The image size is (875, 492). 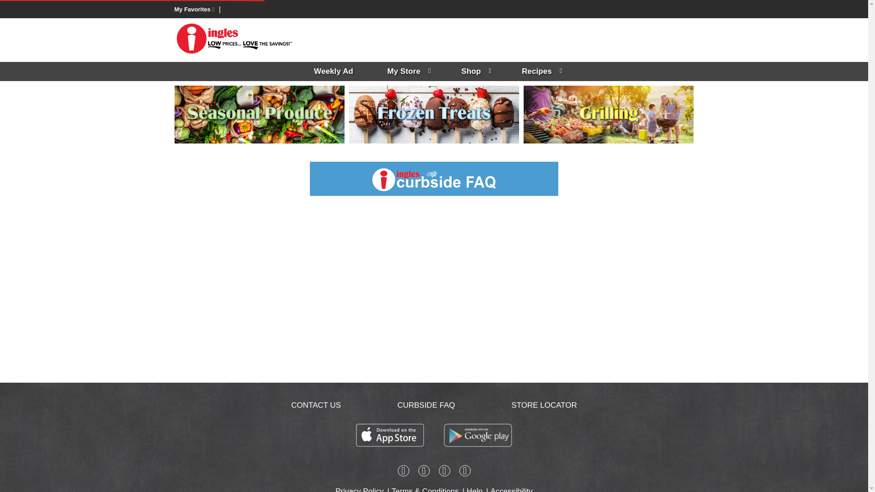 What do you see at coordinates (465, 472) in the screenshot?
I see `youtube` at bounding box center [465, 472].